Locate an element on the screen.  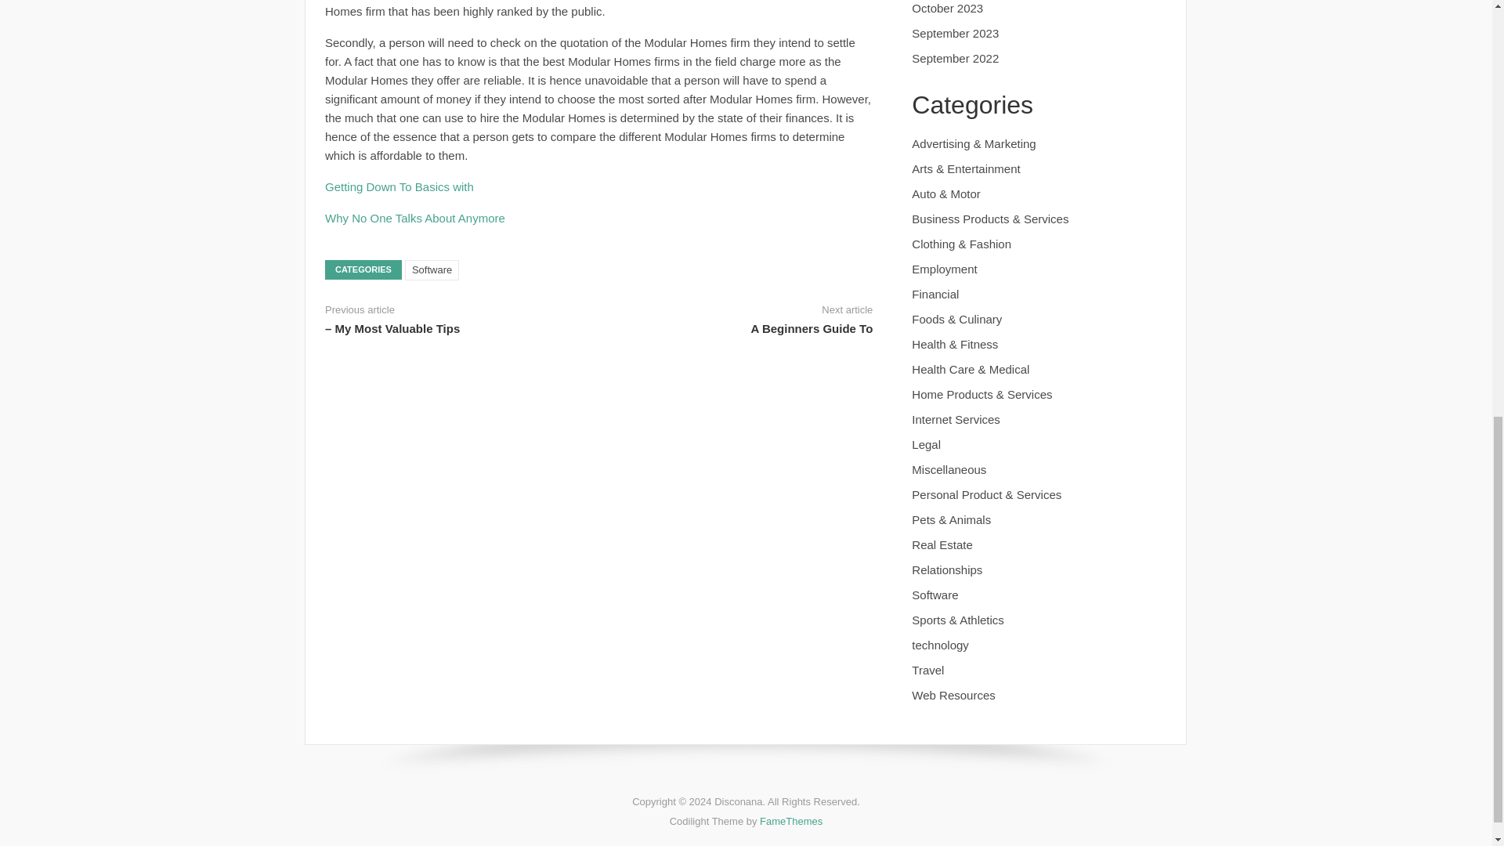
Getting Down To Basics with is located at coordinates (399, 186).